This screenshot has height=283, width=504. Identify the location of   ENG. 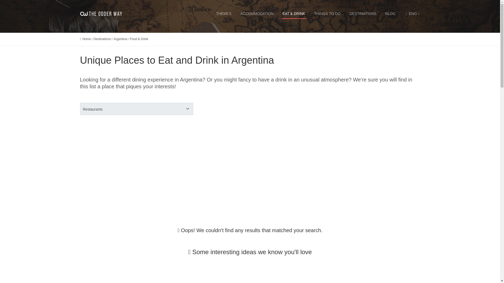
(412, 14).